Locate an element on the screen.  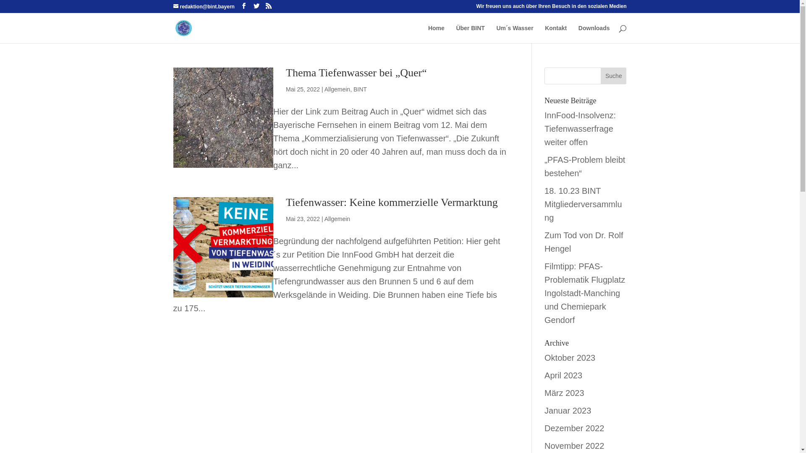
Zum Tod von Dr. Rolf Hengel is located at coordinates (584, 242).